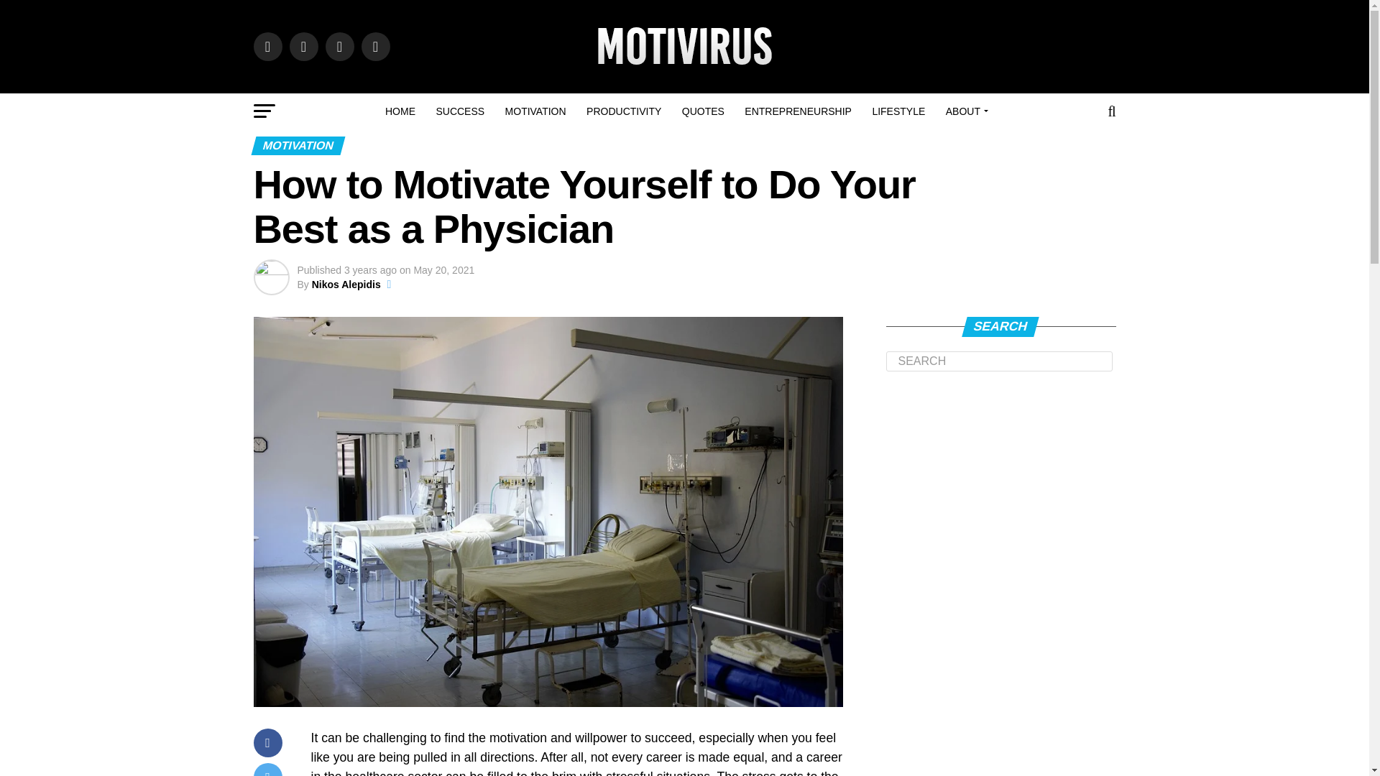  What do you see at coordinates (798, 111) in the screenshot?
I see `ENTREPRENEURSHIP` at bounding box center [798, 111].